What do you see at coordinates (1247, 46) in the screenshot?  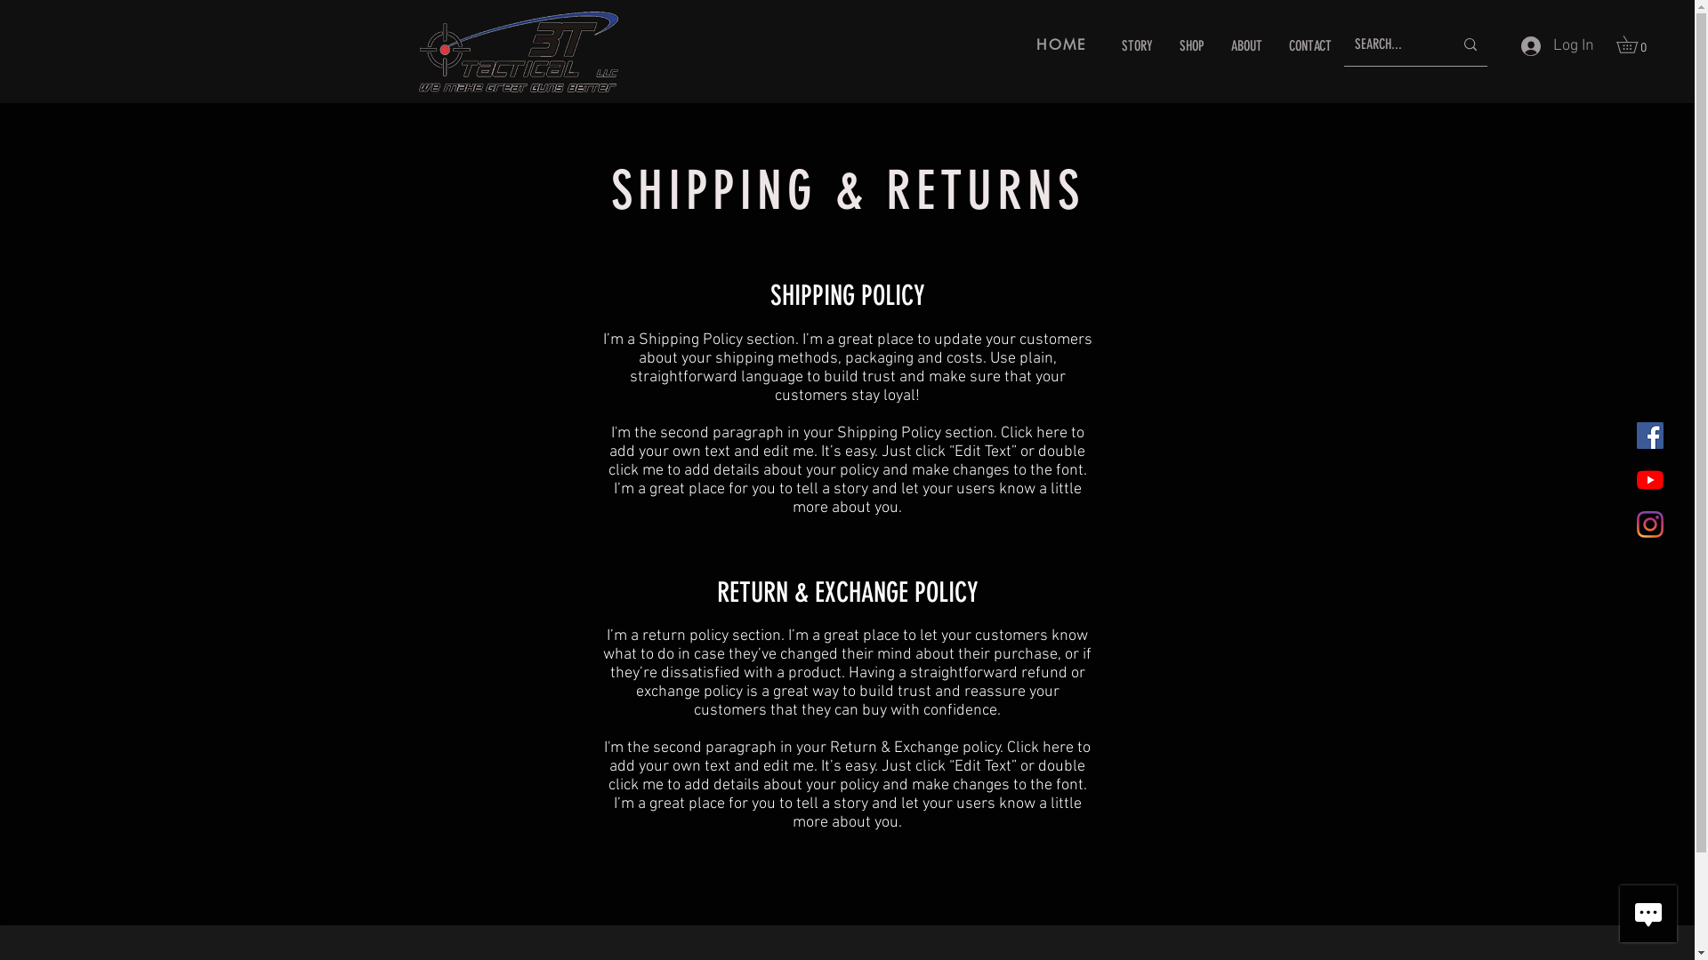 I see `ABOUT` at bounding box center [1247, 46].